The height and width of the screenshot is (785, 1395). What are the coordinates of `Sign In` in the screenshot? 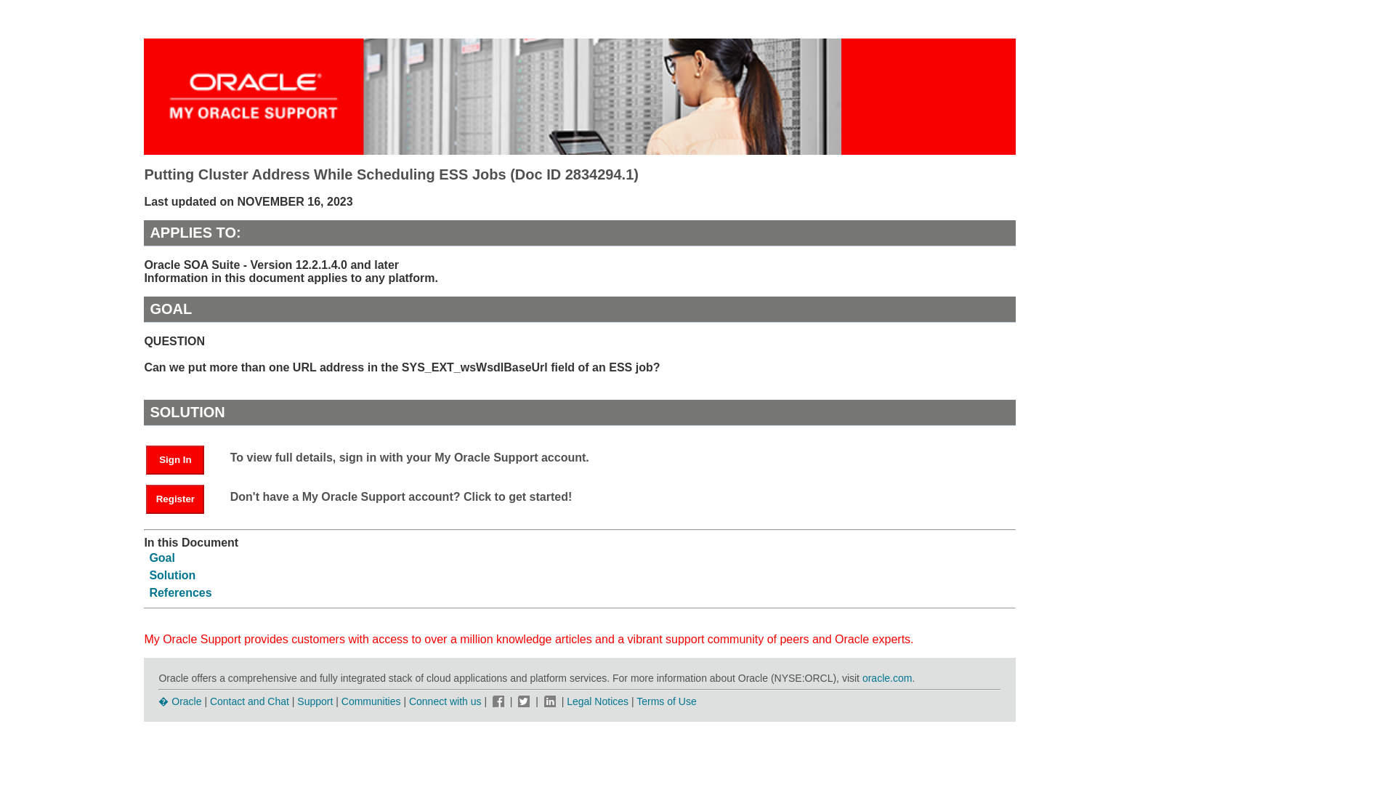 It's located at (182, 459).